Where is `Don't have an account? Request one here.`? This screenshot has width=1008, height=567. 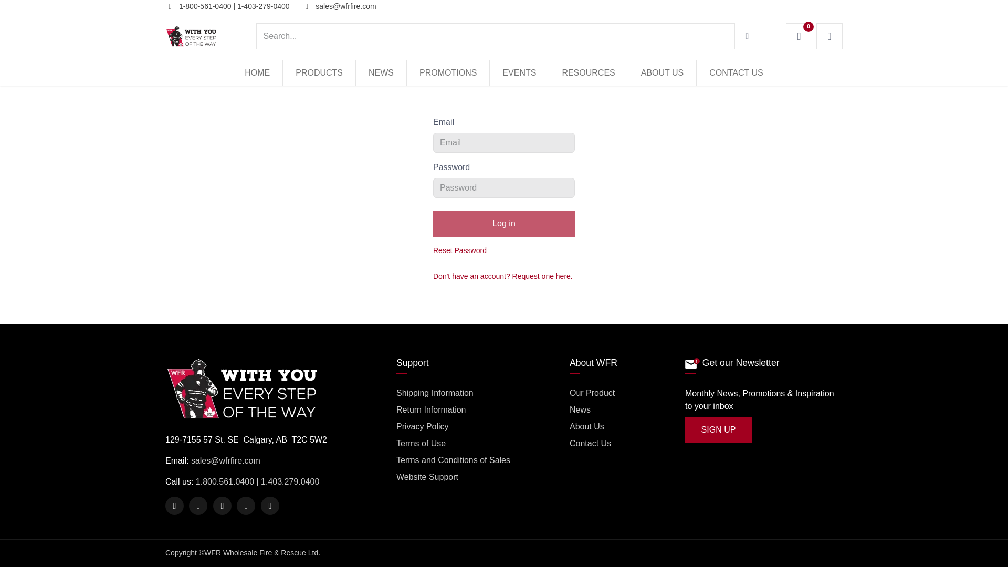
Don't have an account? Request one here. is located at coordinates (503, 276).